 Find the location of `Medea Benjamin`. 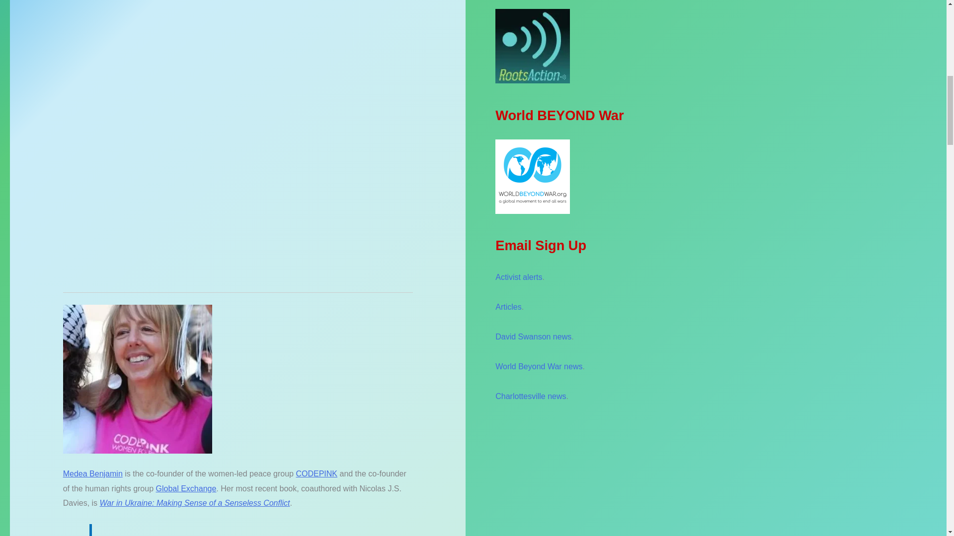

Medea Benjamin is located at coordinates (92, 473).